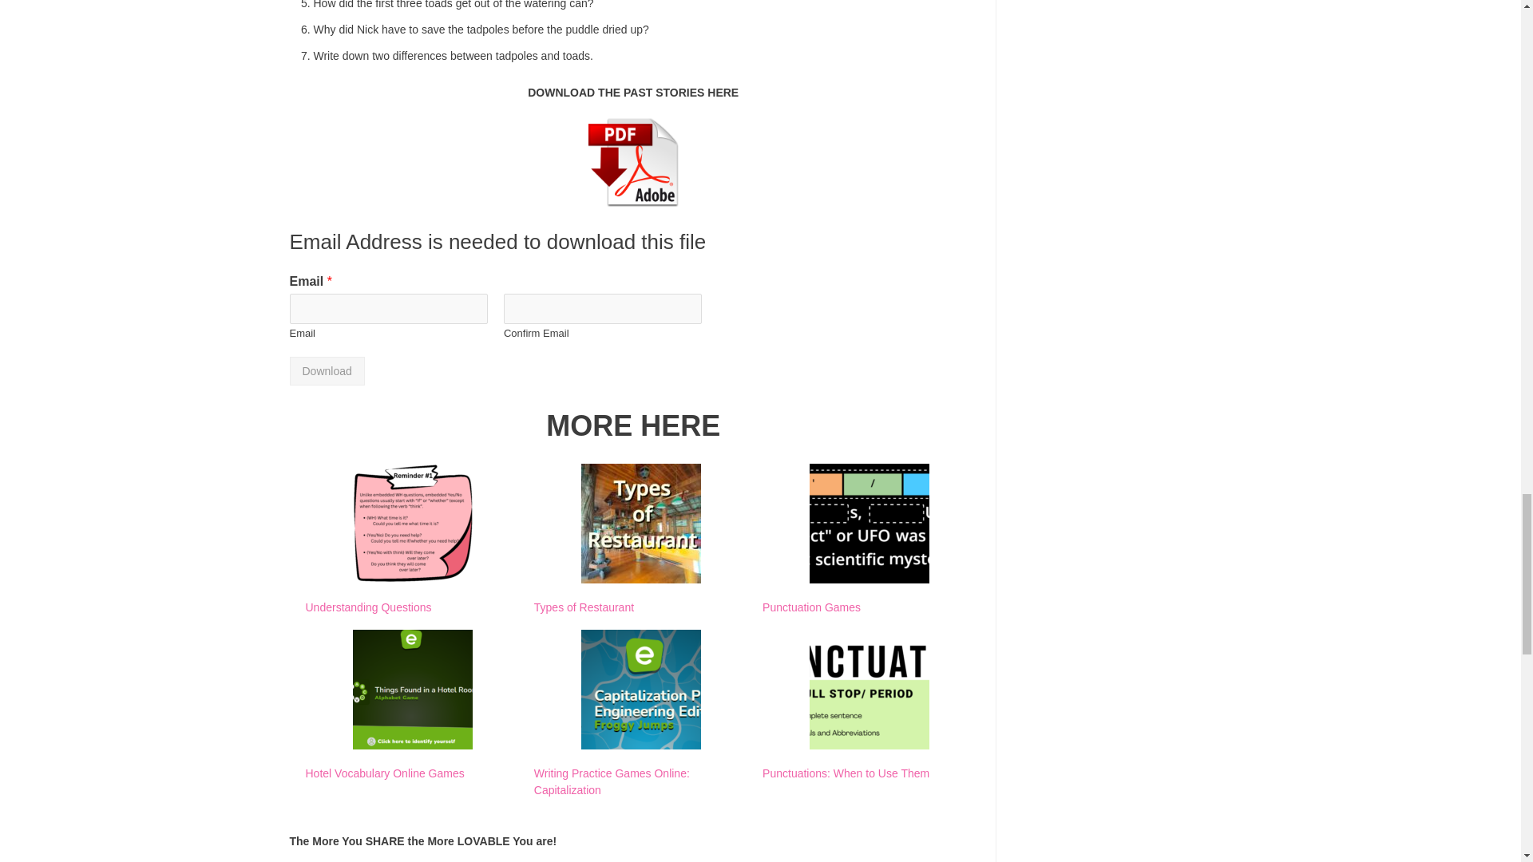 The height and width of the screenshot is (862, 1533). I want to click on Understanding Questions, so click(367, 607).